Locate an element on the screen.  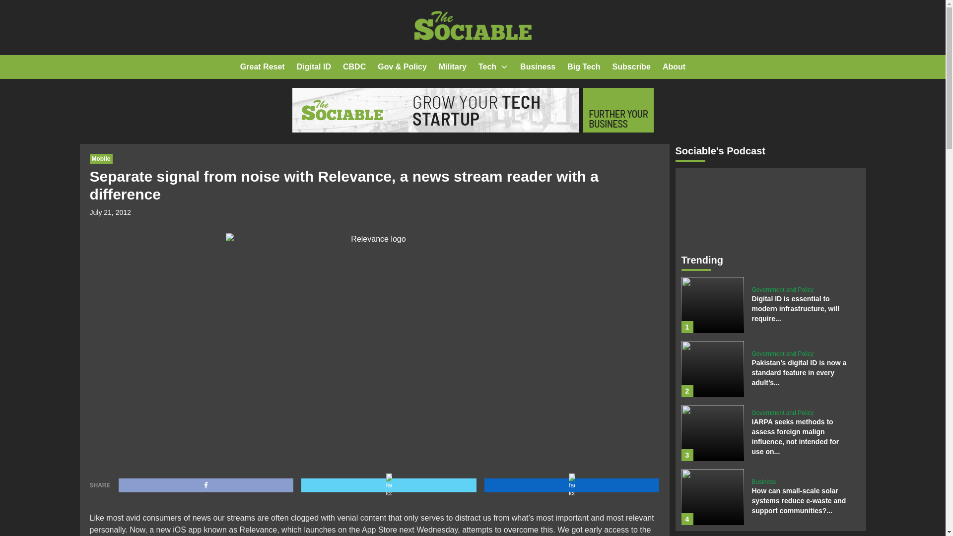
Mobile is located at coordinates (101, 159).